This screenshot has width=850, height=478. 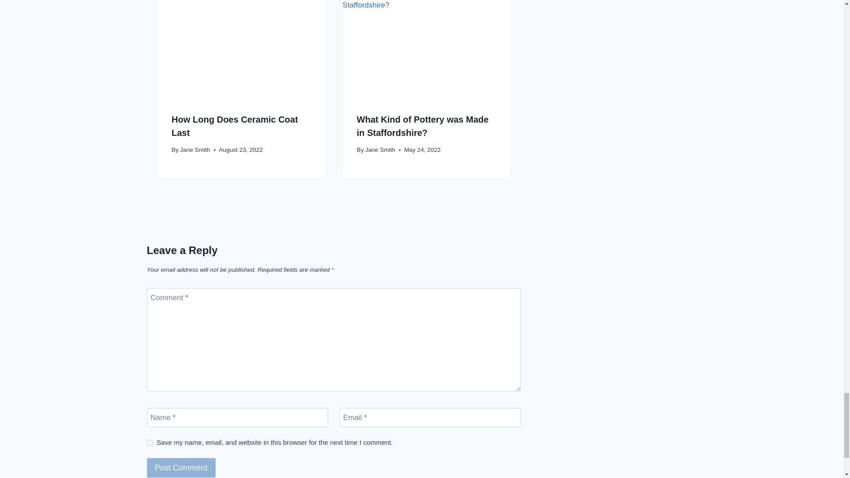 What do you see at coordinates (150, 443) in the screenshot?
I see `yes` at bounding box center [150, 443].